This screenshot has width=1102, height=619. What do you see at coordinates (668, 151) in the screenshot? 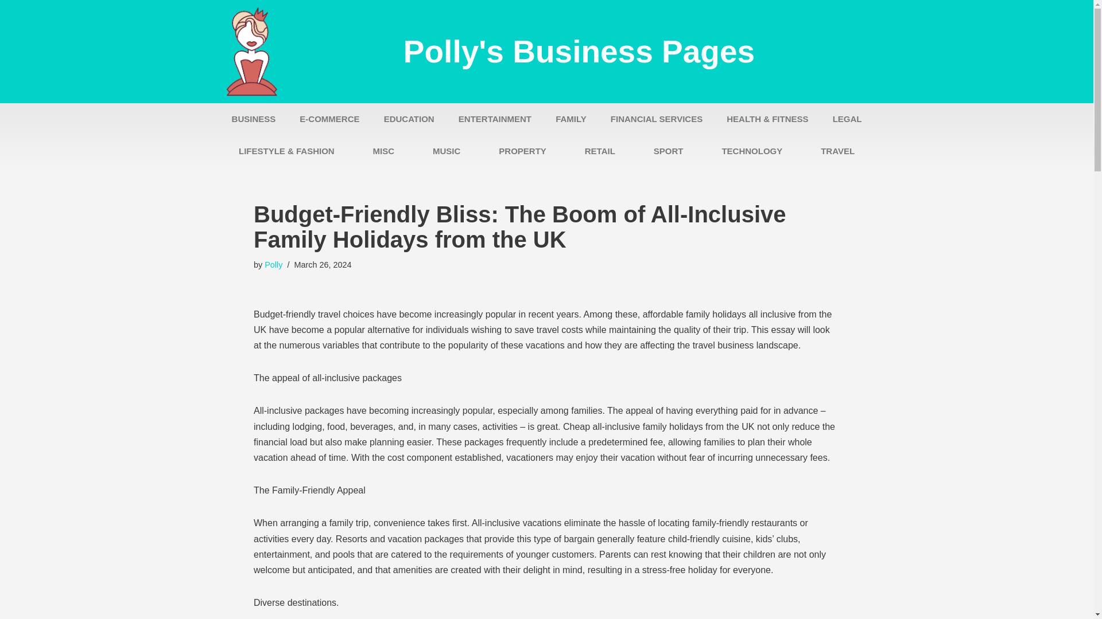
I see `SPORT` at bounding box center [668, 151].